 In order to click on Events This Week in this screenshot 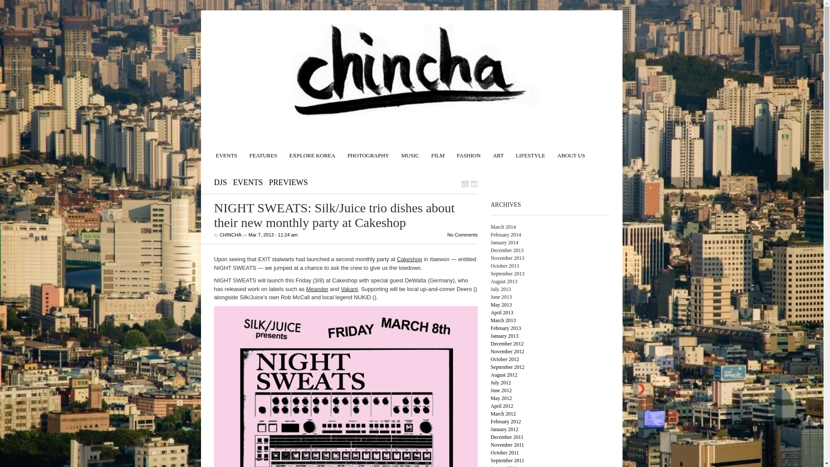, I will do `click(227, 151)`.